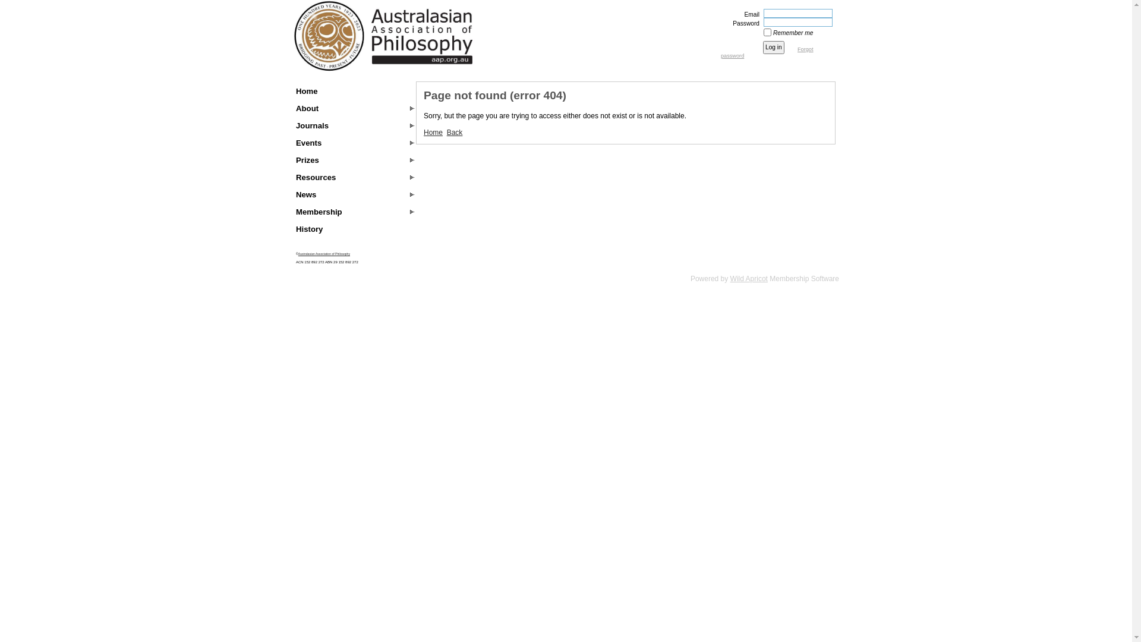 This screenshot has height=642, width=1141. What do you see at coordinates (354, 212) in the screenshot?
I see `Membership` at bounding box center [354, 212].